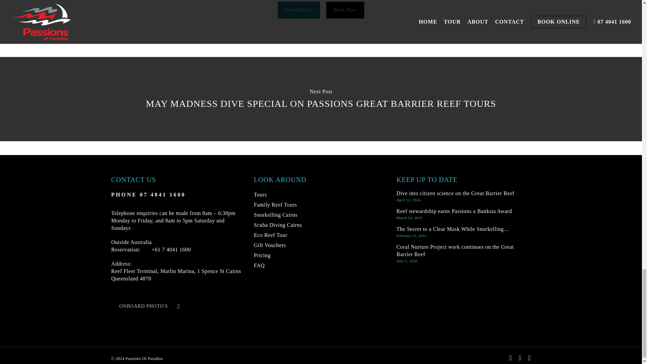 Image resolution: width=647 pixels, height=364 pixels. What do you see at coordinates (345, 10) in the screenshot?
I see `Book Now` at bounding box center [345, 10].